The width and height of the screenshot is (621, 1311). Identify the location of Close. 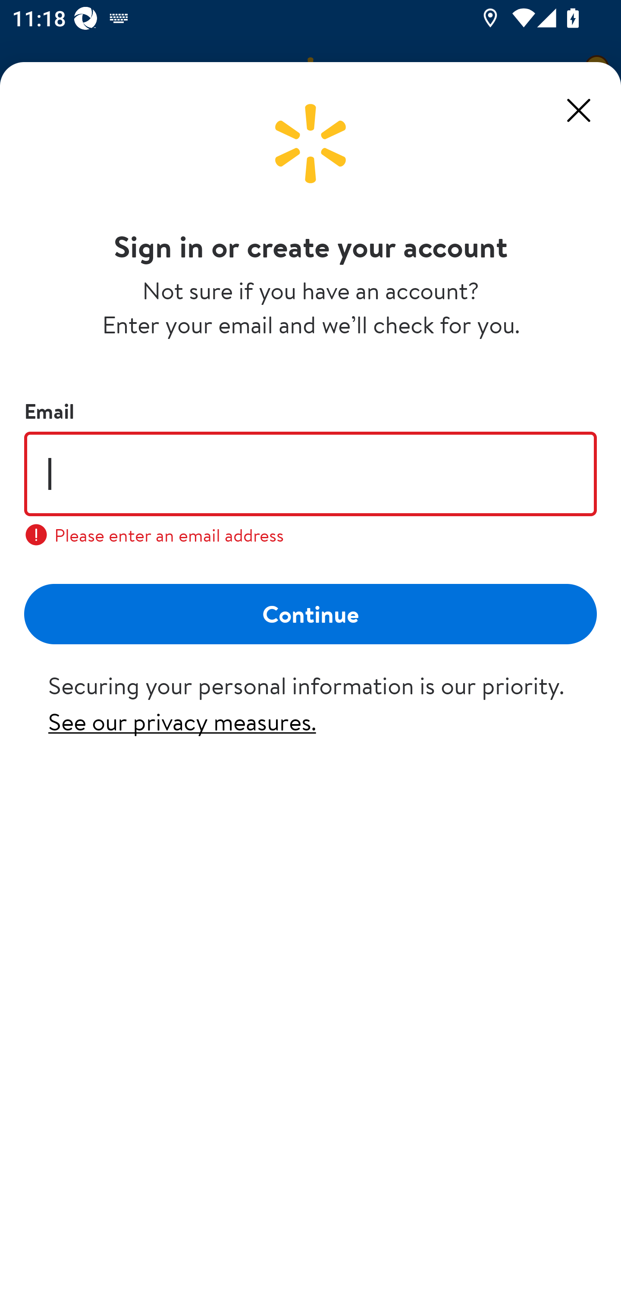
(579, 110).